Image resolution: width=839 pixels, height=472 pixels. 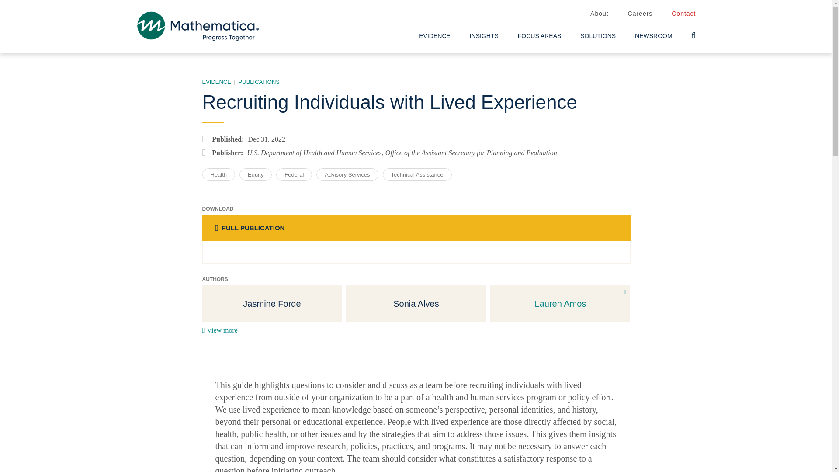 What do you see at coordinates (640, 14) in the screenshot?
I see `Careers` at bounding box center [640, 14].